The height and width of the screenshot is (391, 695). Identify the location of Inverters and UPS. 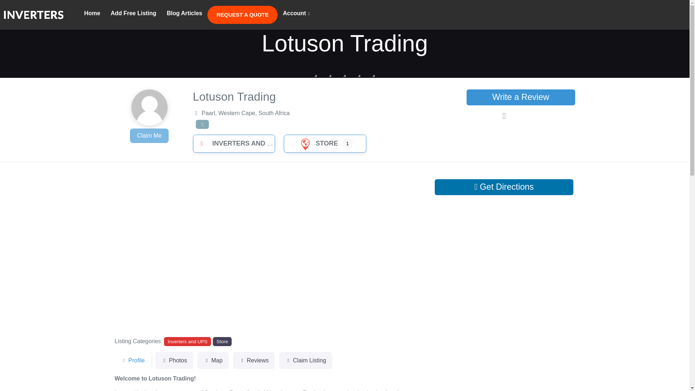
(188, 341).